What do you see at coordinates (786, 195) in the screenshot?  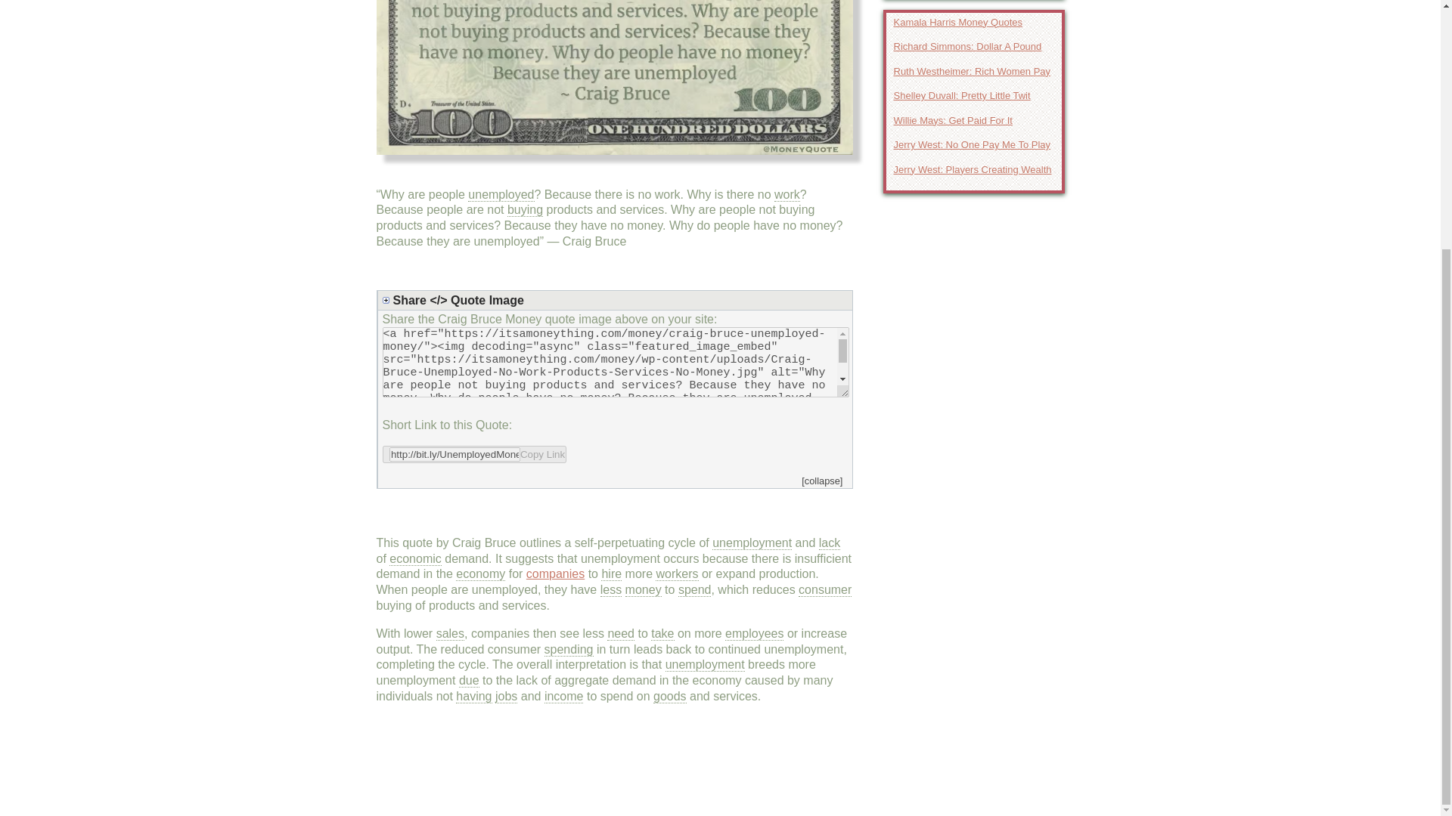 I see `work` at bounding box center [786, 195].